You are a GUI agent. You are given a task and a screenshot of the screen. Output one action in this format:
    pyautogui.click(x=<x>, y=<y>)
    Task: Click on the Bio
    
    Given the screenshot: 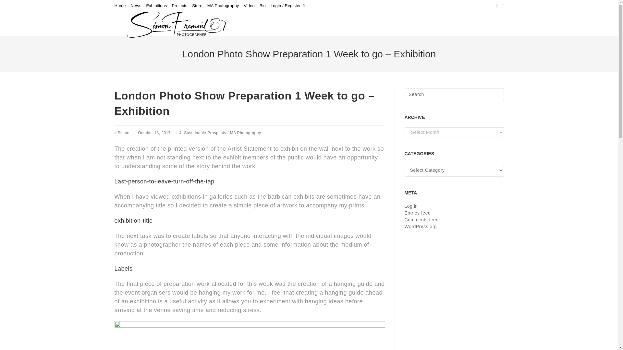 What is the action you would take?
    pyautogui.click(x=263, y=6)
    